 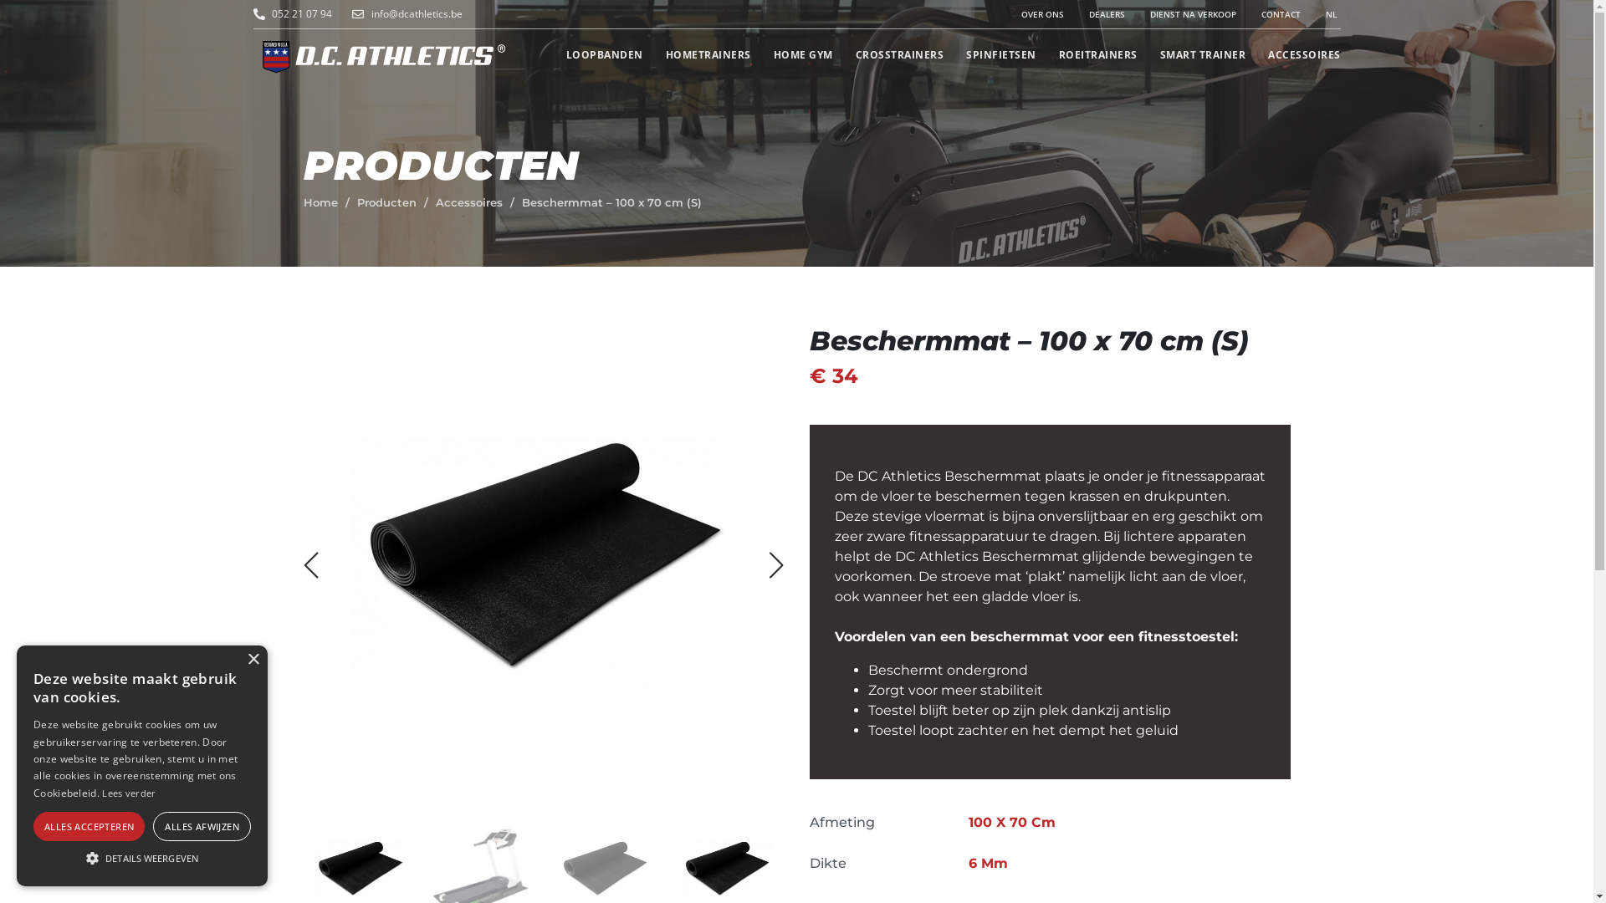 What do you see at coordinates (495, 14) in the screenshot?
I see `info@dcathletics.be` at bounding box center [495, 14].